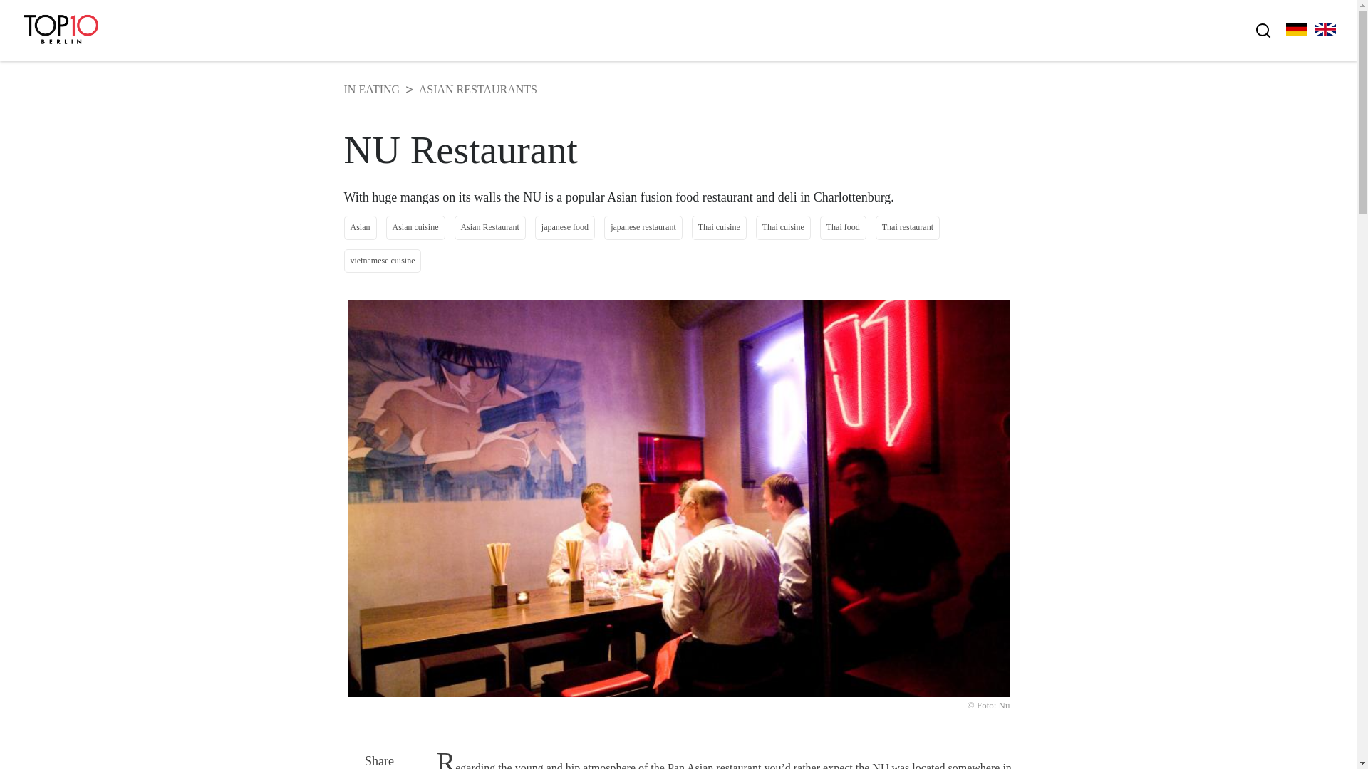 The image size is (1368, 769). What do you see at coordinates (564, 227) in the screenshot?
I see `japanese food` at bounding box center [564, 227].